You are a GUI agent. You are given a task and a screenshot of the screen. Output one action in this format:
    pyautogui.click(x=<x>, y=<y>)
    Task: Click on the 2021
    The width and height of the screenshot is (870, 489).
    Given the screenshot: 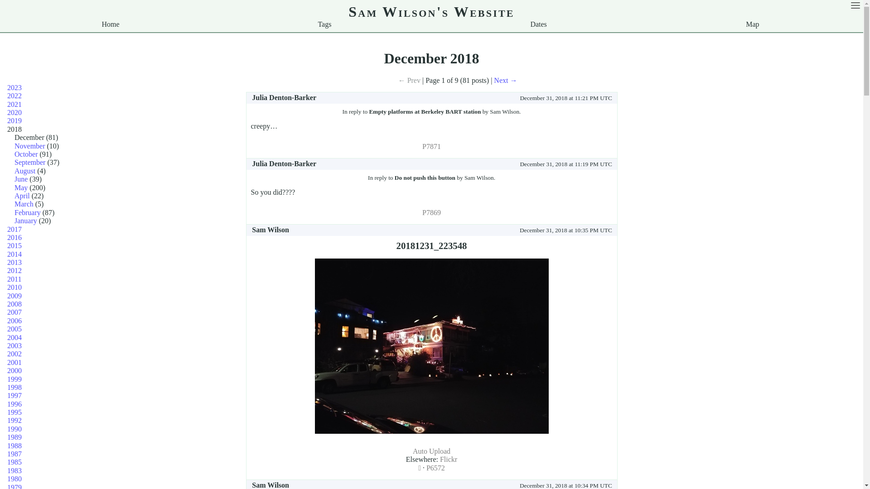 What is the action you would take?
    pyautogui.click(x=14, y=104)
    